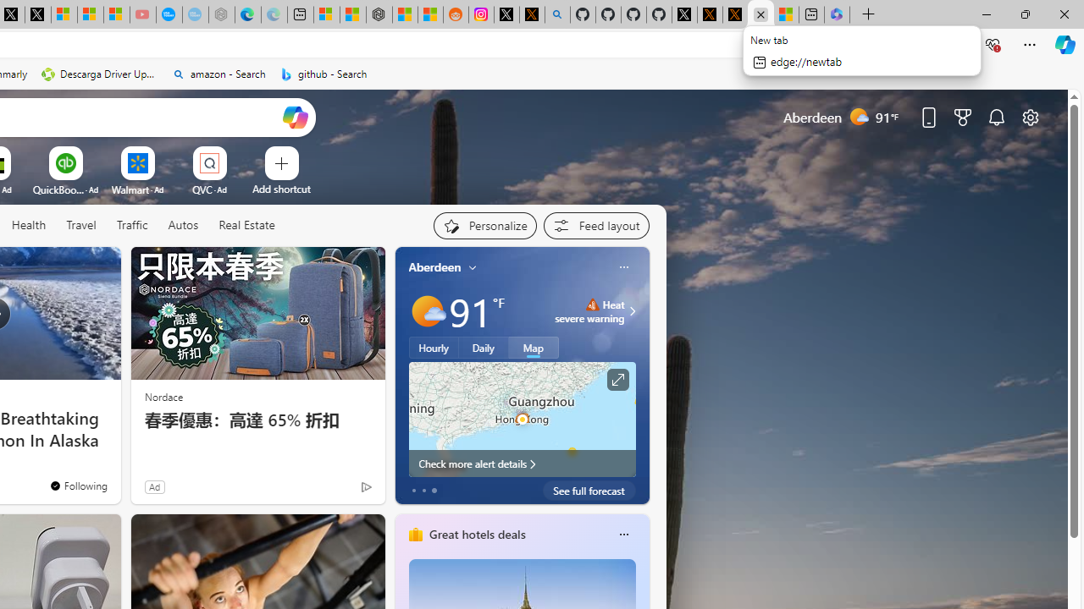 The width and height of the screenshot is (1084, 609). What do you see at coordinates (366, 487) in the screenshot?
I see `Ad Choice` at bounding box center [366, 487].